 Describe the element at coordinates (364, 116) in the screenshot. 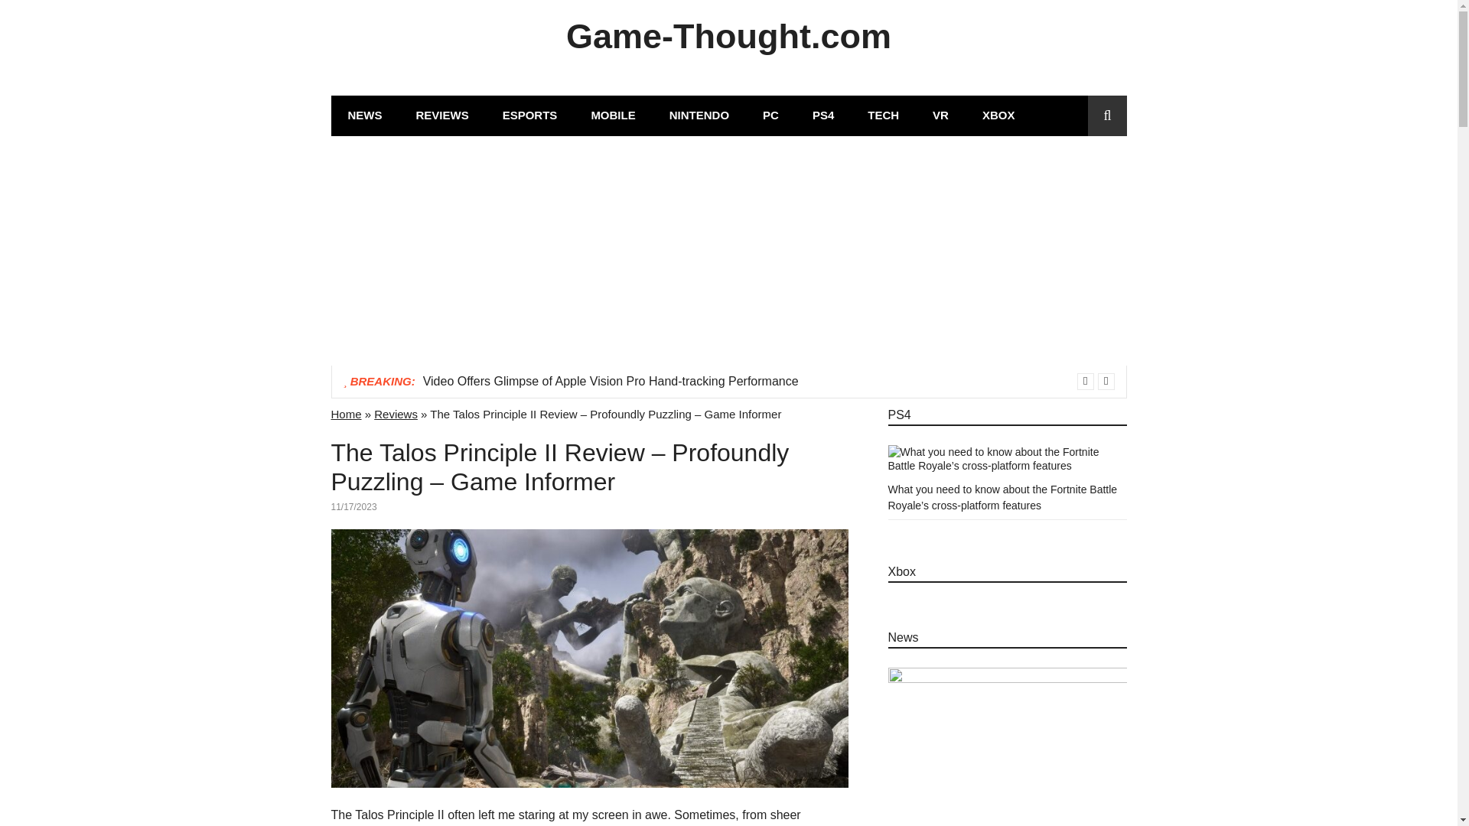

I see `NEWS` at that location.